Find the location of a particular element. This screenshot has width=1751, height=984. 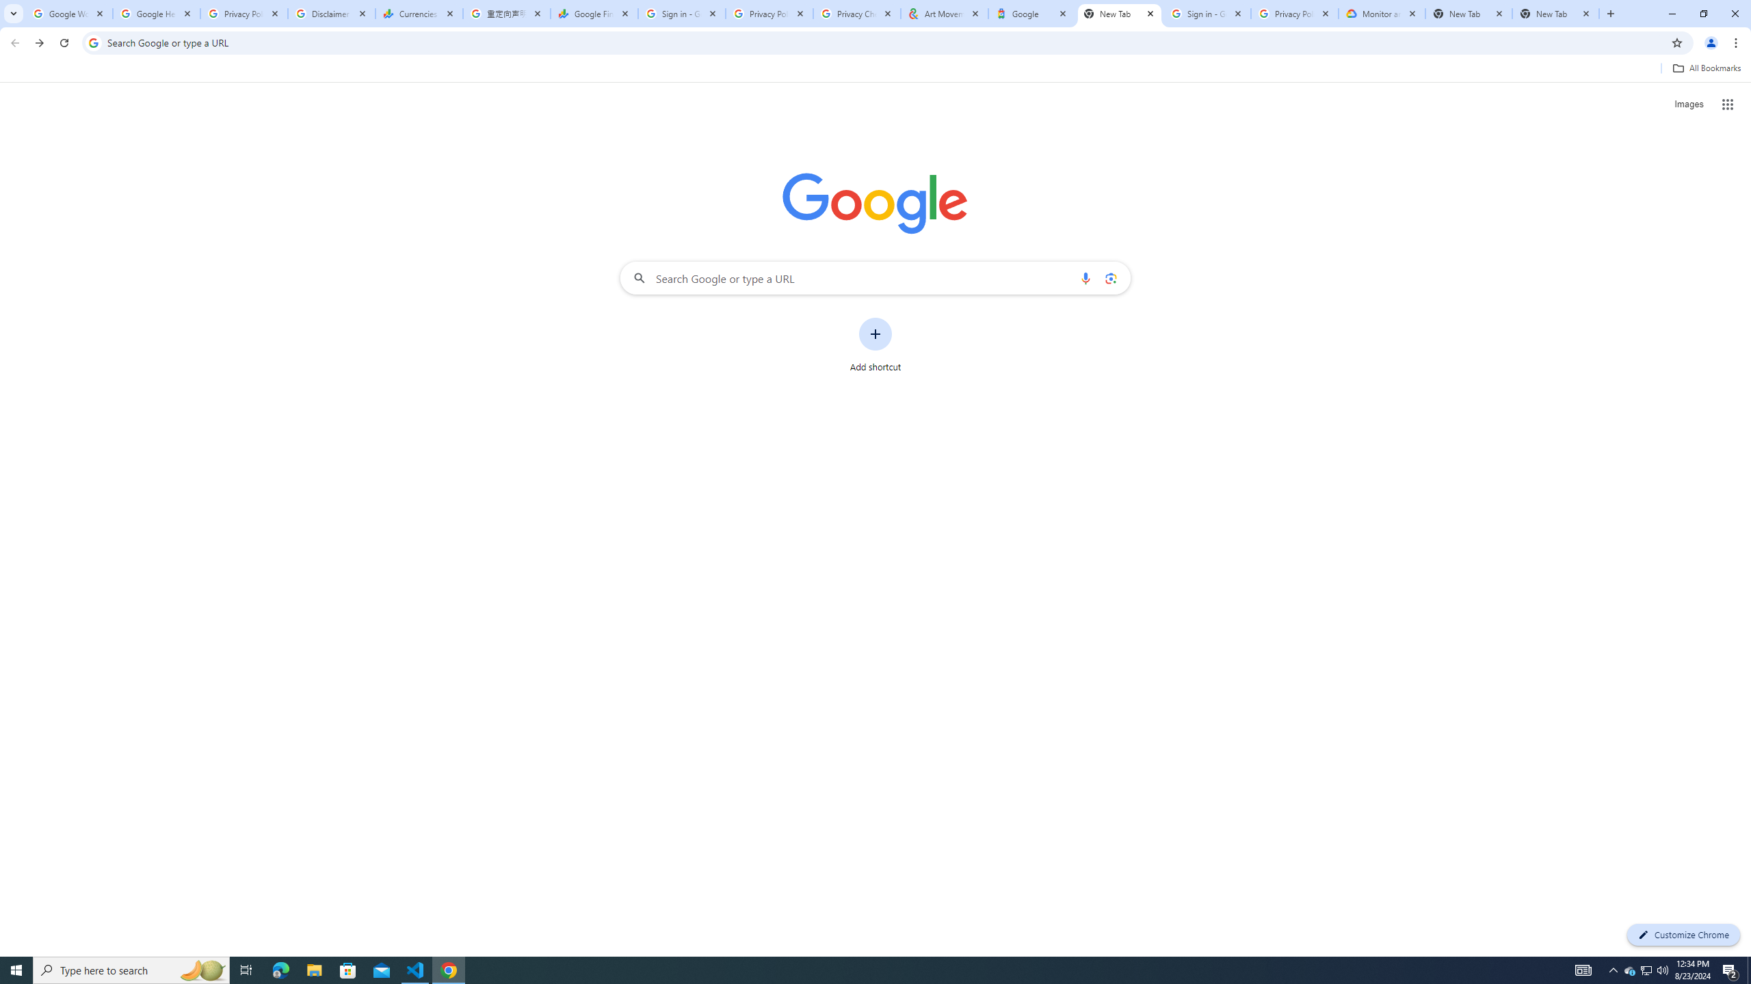

Search by voice is located at coordinates (1085, 277).